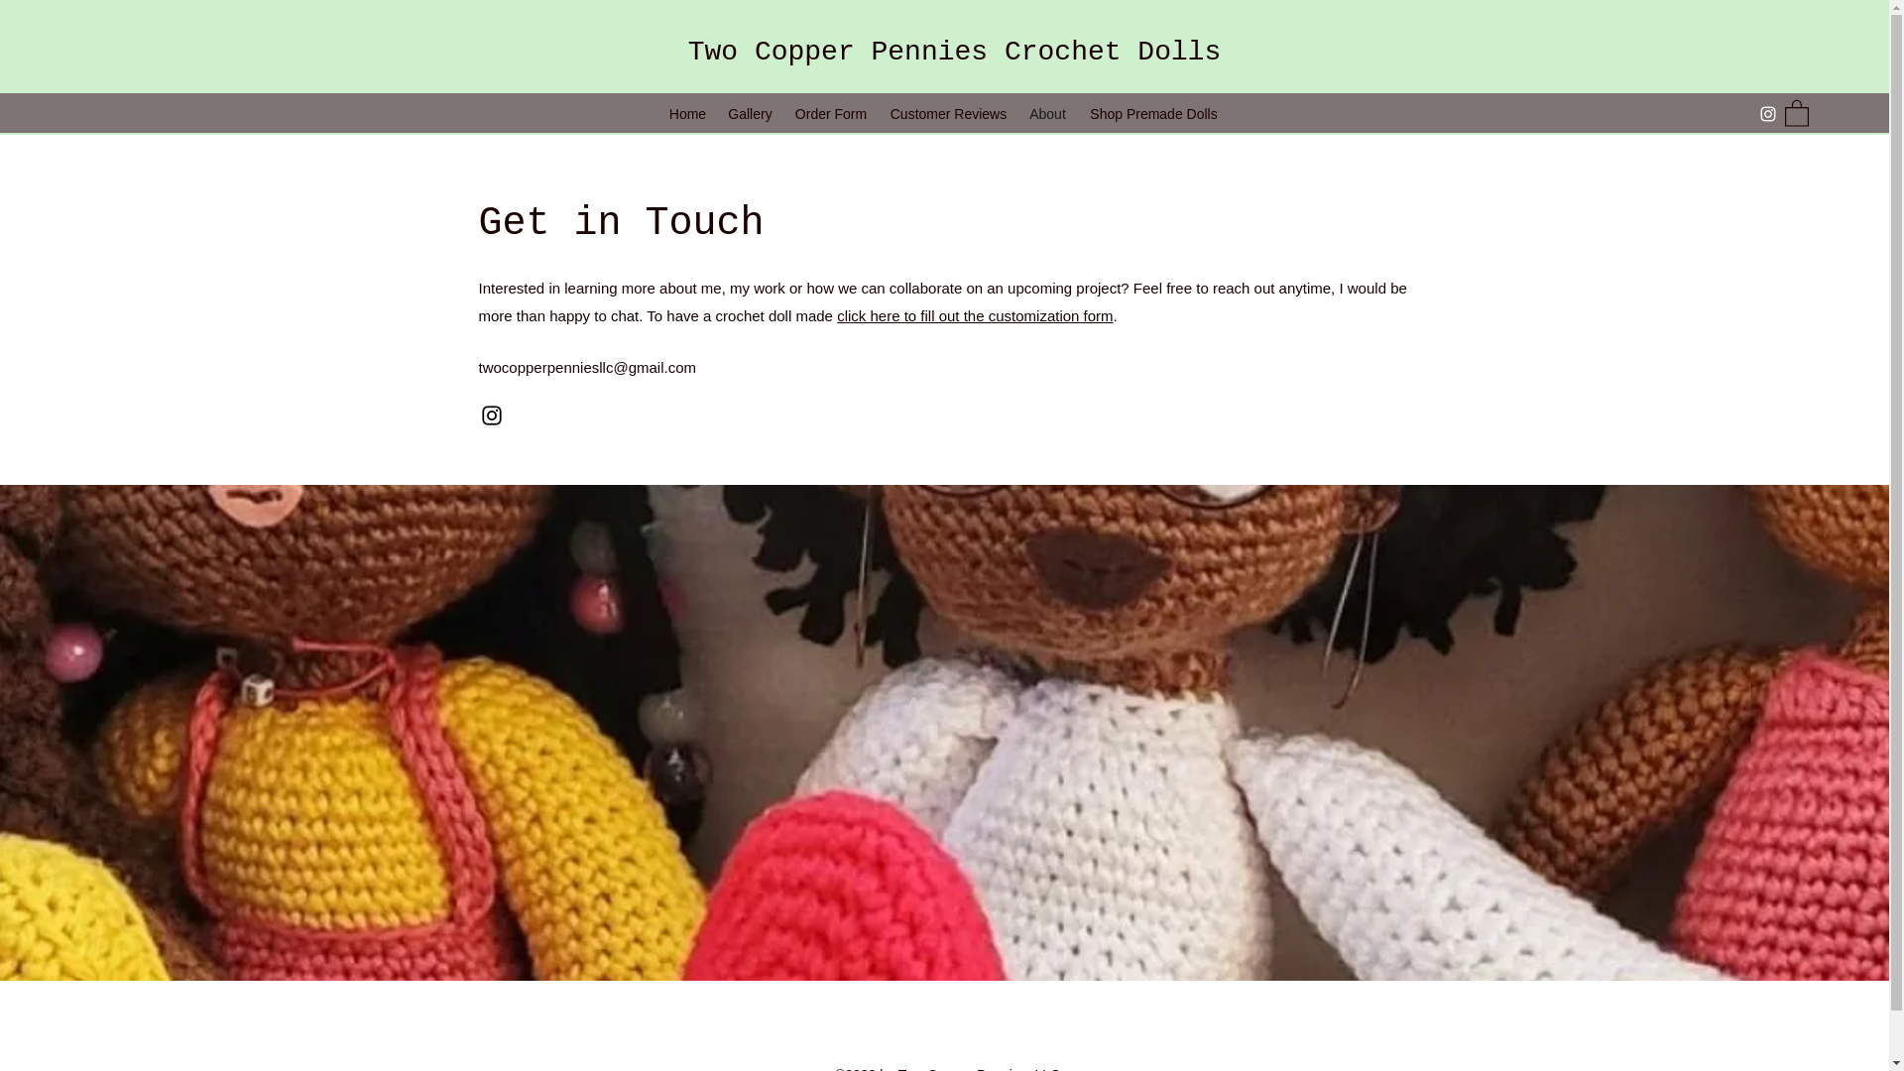 The width and height of the screenshot is (1904, 1071). What do you see at coordinates (948, 113) in the screenshot?
I see `Customer Reviews` at bounding box center [948, 113].